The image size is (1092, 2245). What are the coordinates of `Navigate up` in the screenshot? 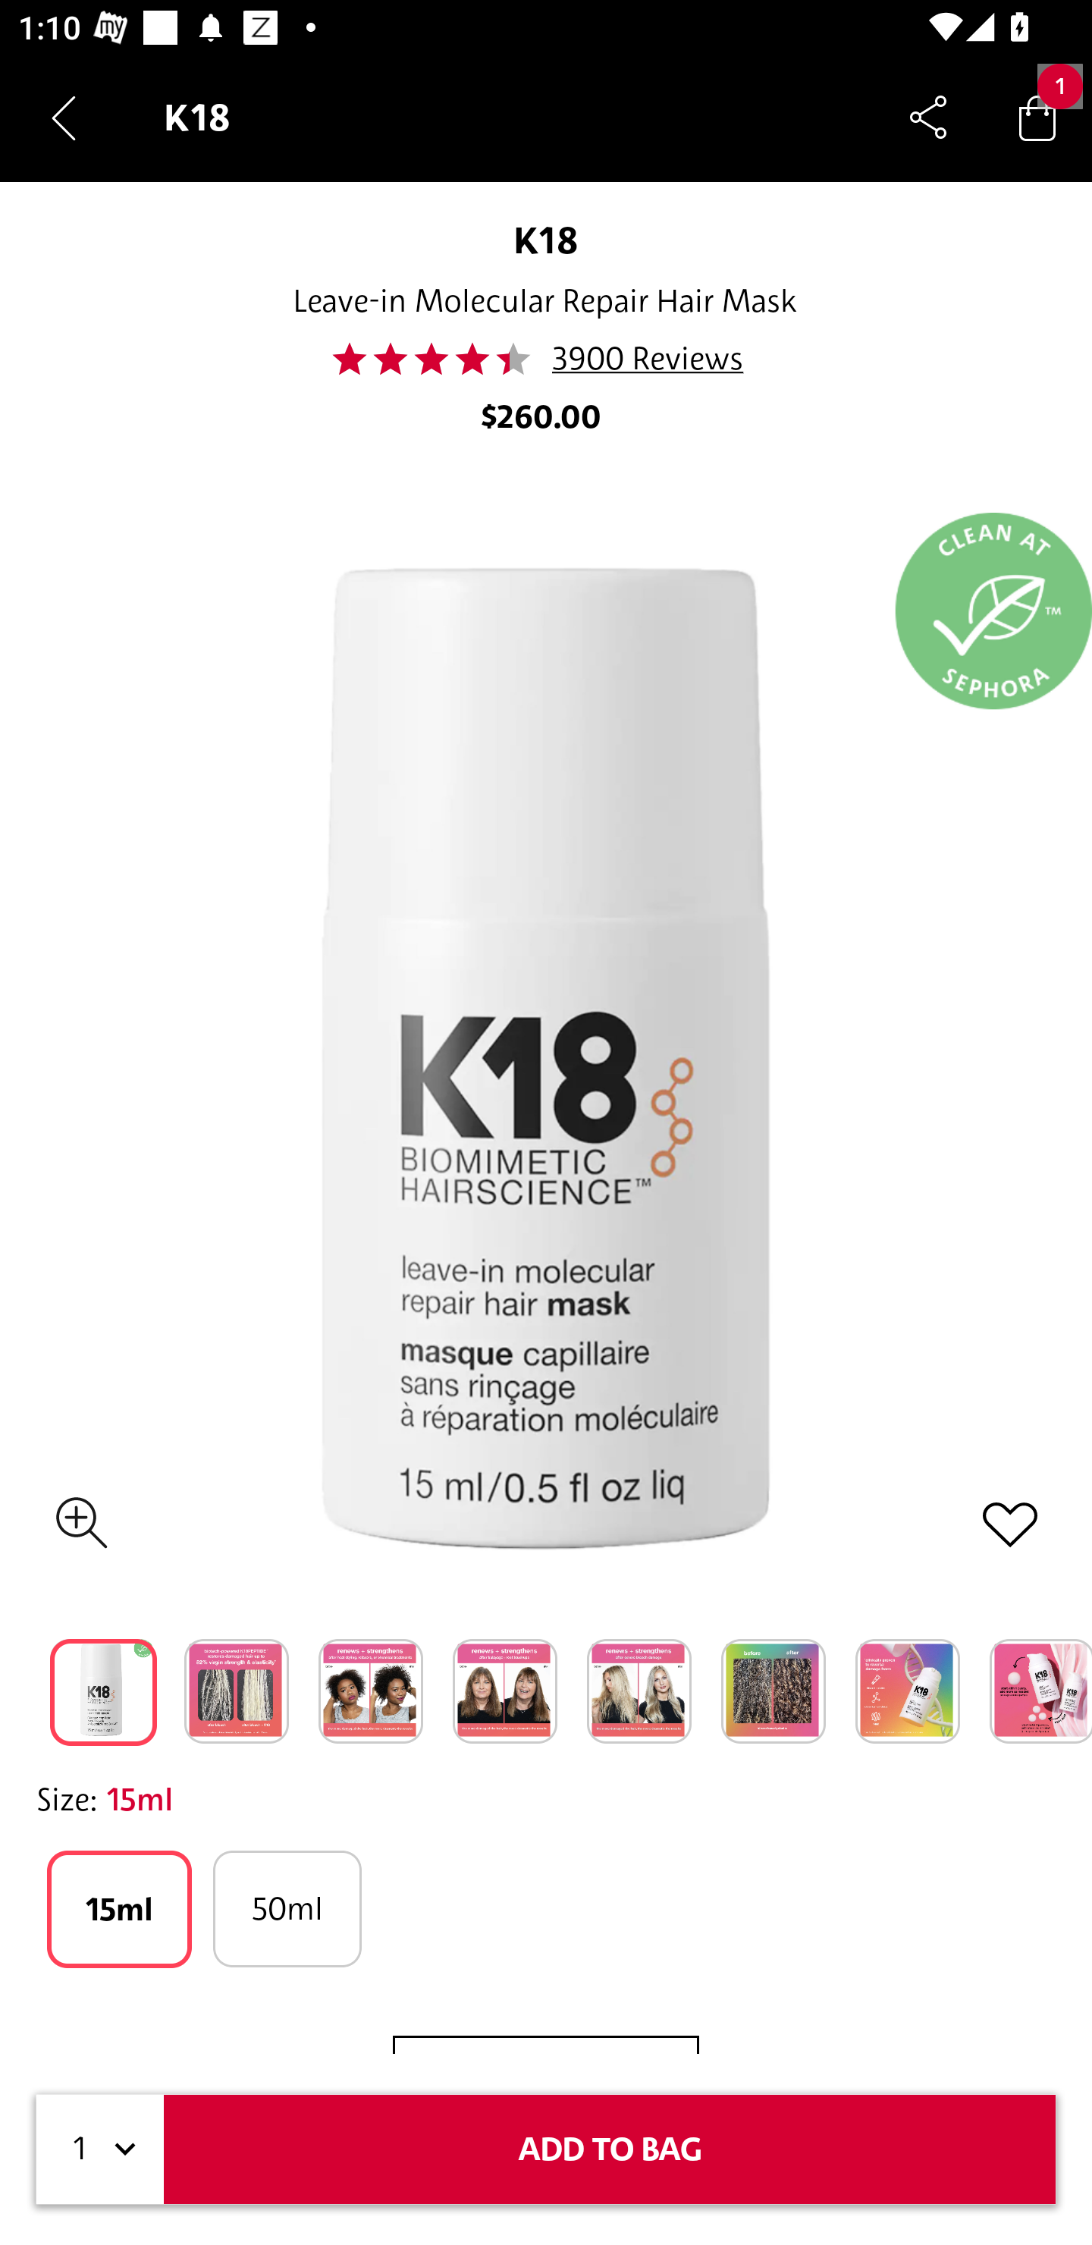 It's located at (64, 118).